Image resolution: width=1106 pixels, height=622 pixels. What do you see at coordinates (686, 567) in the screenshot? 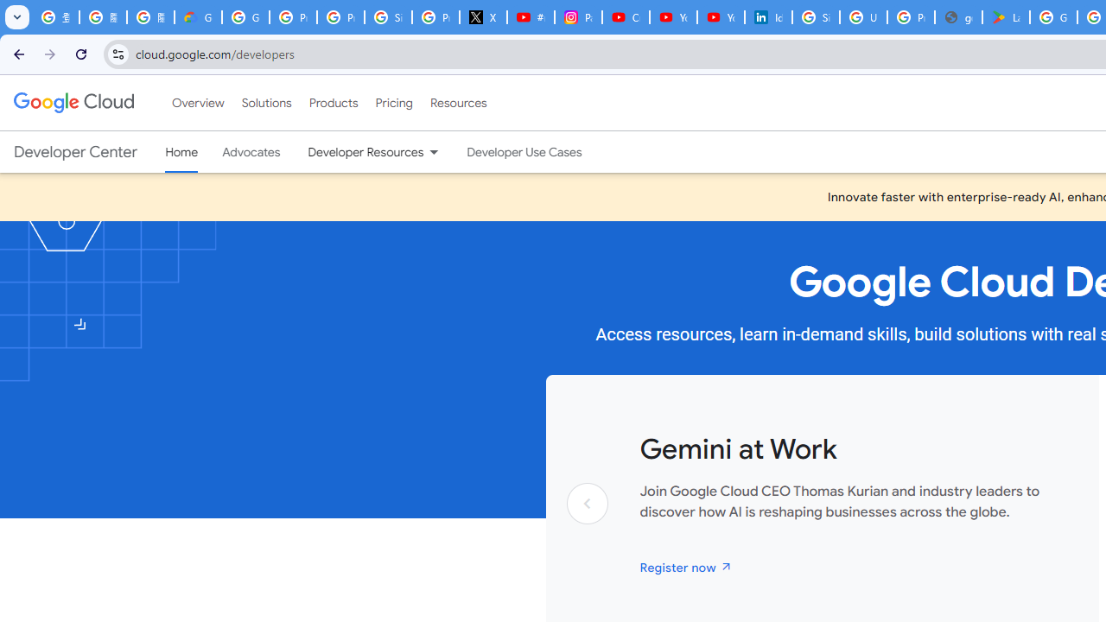
I see `Register now` at bounding box center [686, 567].